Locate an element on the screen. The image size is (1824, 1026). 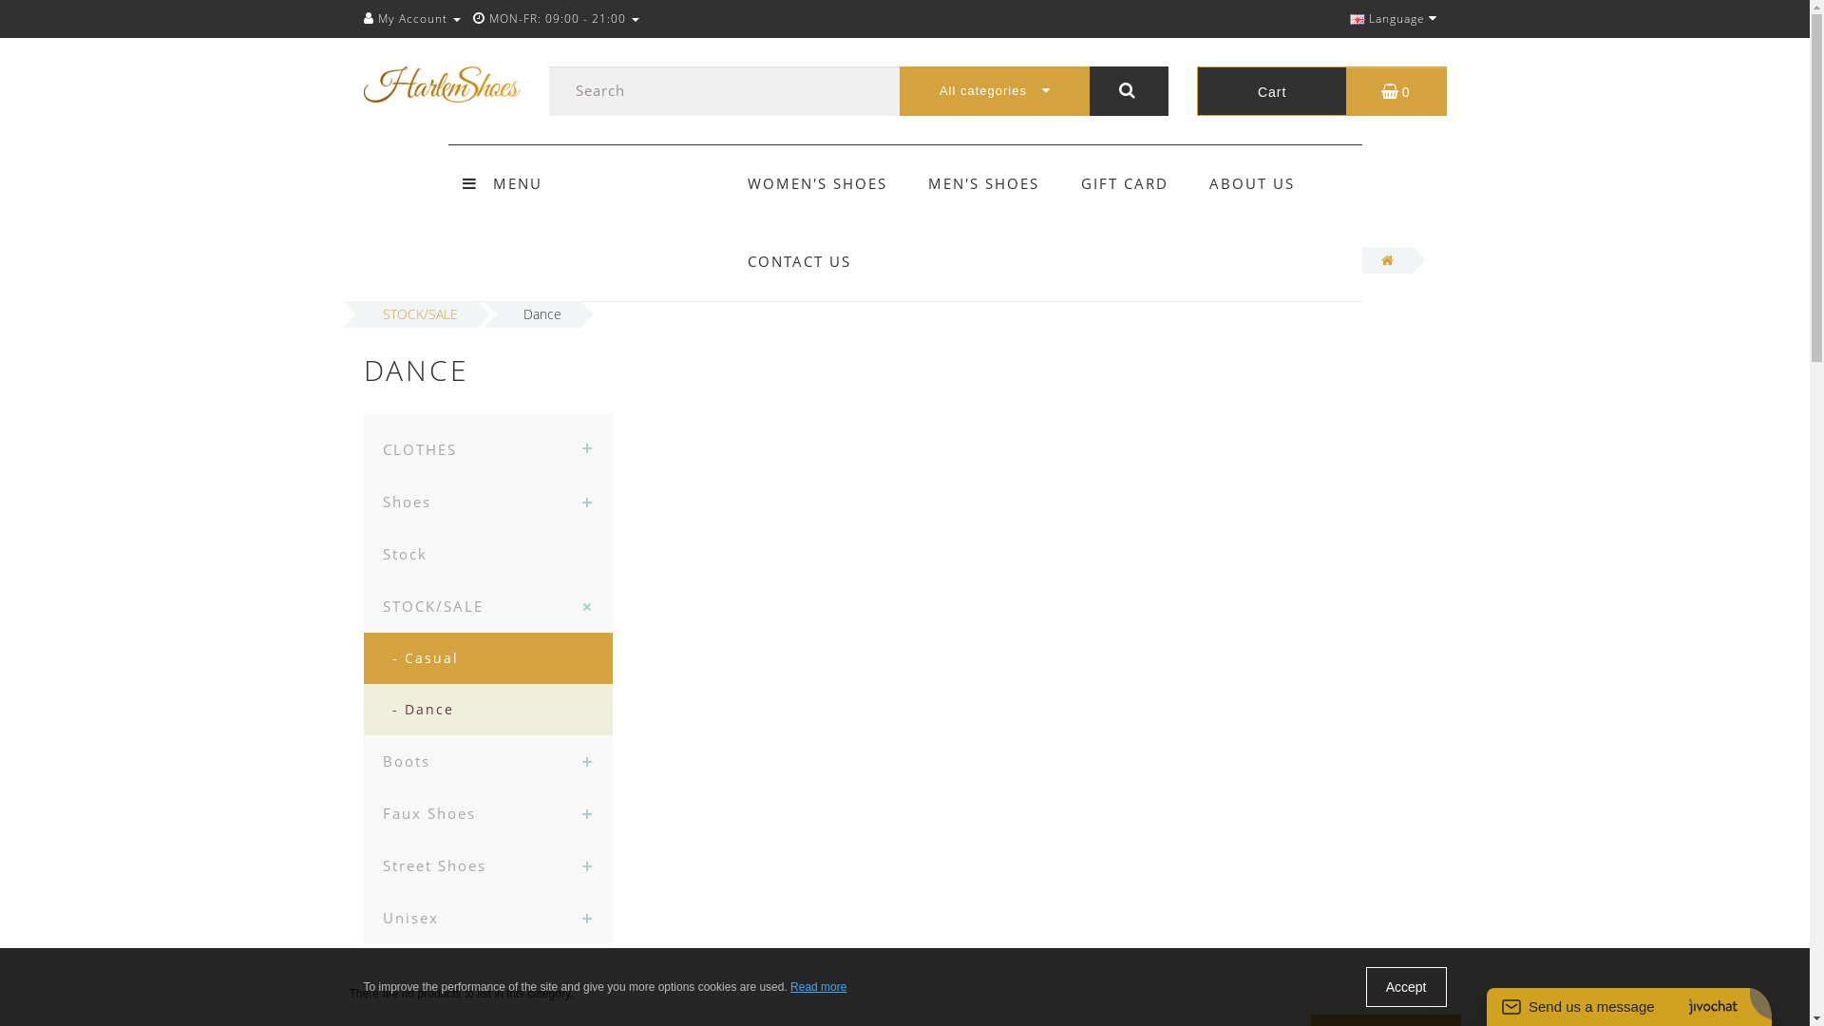
STOCK/SALE is located at coordinates (420, 313).